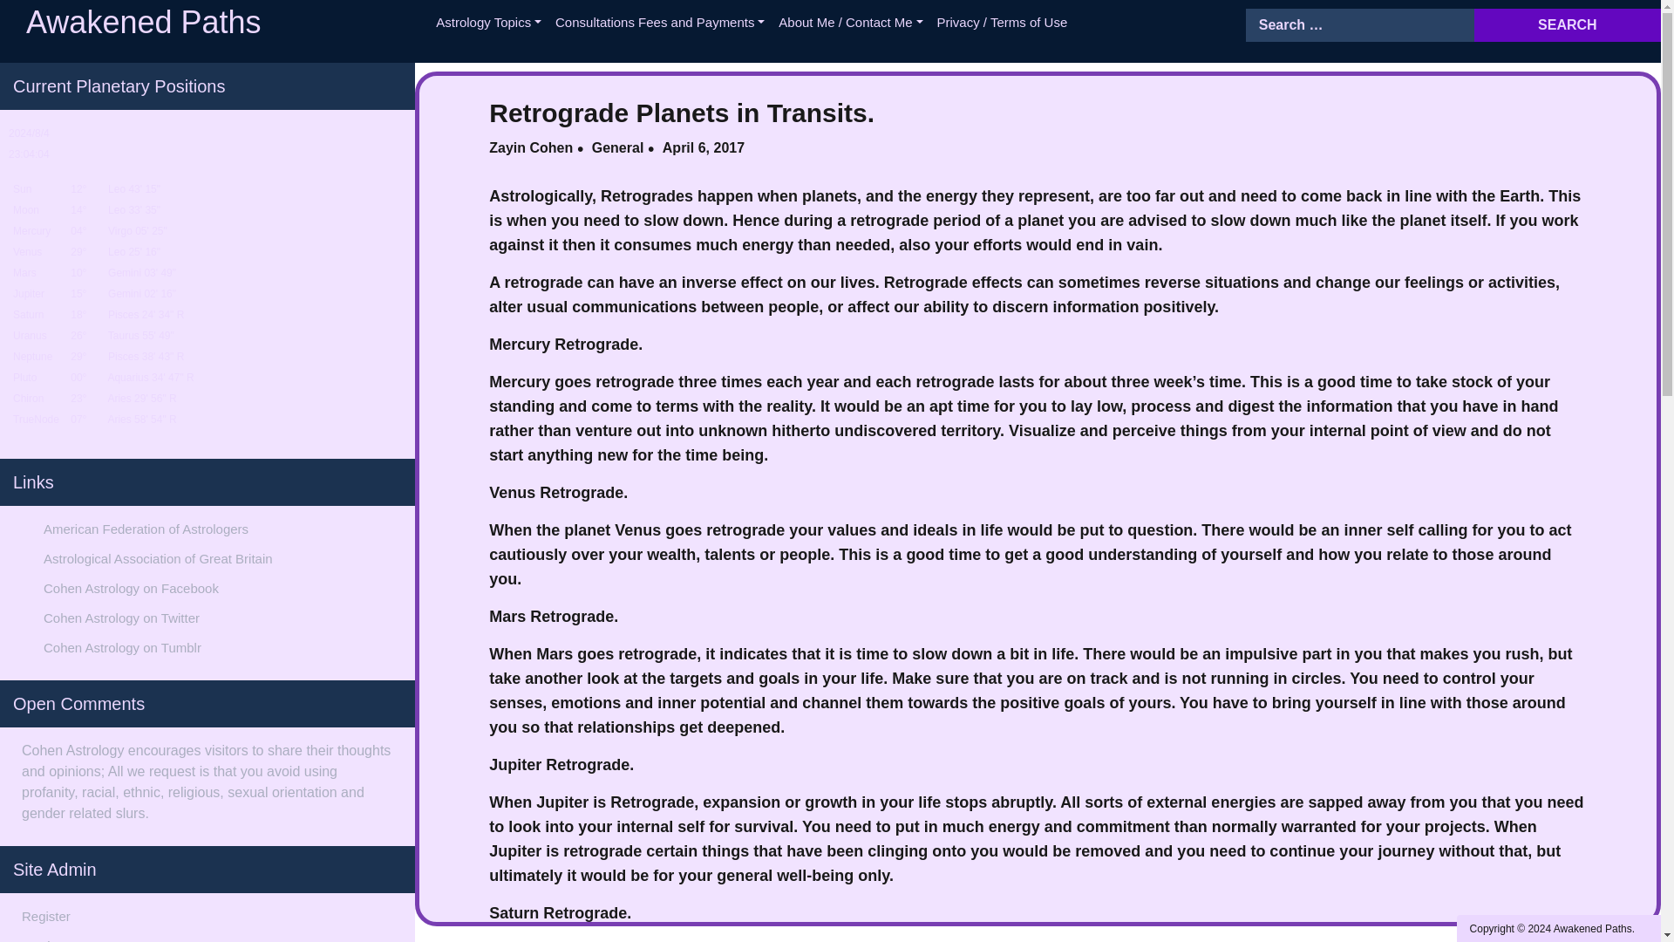 This screenshot has height=942, width=1674. What do you see at coordinates (131, 588) in the screenshot?
I see `Cohen Astrology on Facebook` at bounding box center [131, 588].